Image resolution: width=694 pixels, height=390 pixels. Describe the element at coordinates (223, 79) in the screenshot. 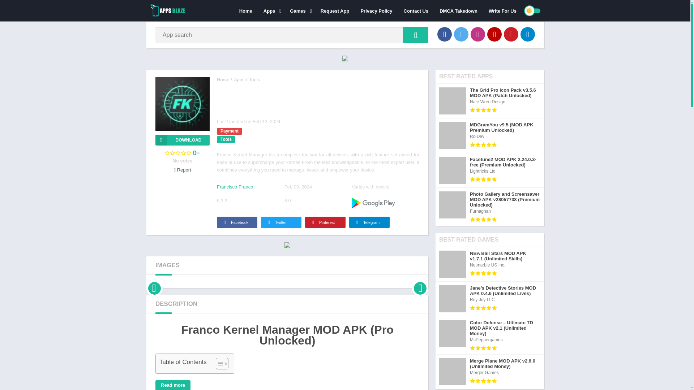

I see `Apps Blaze` at that location.